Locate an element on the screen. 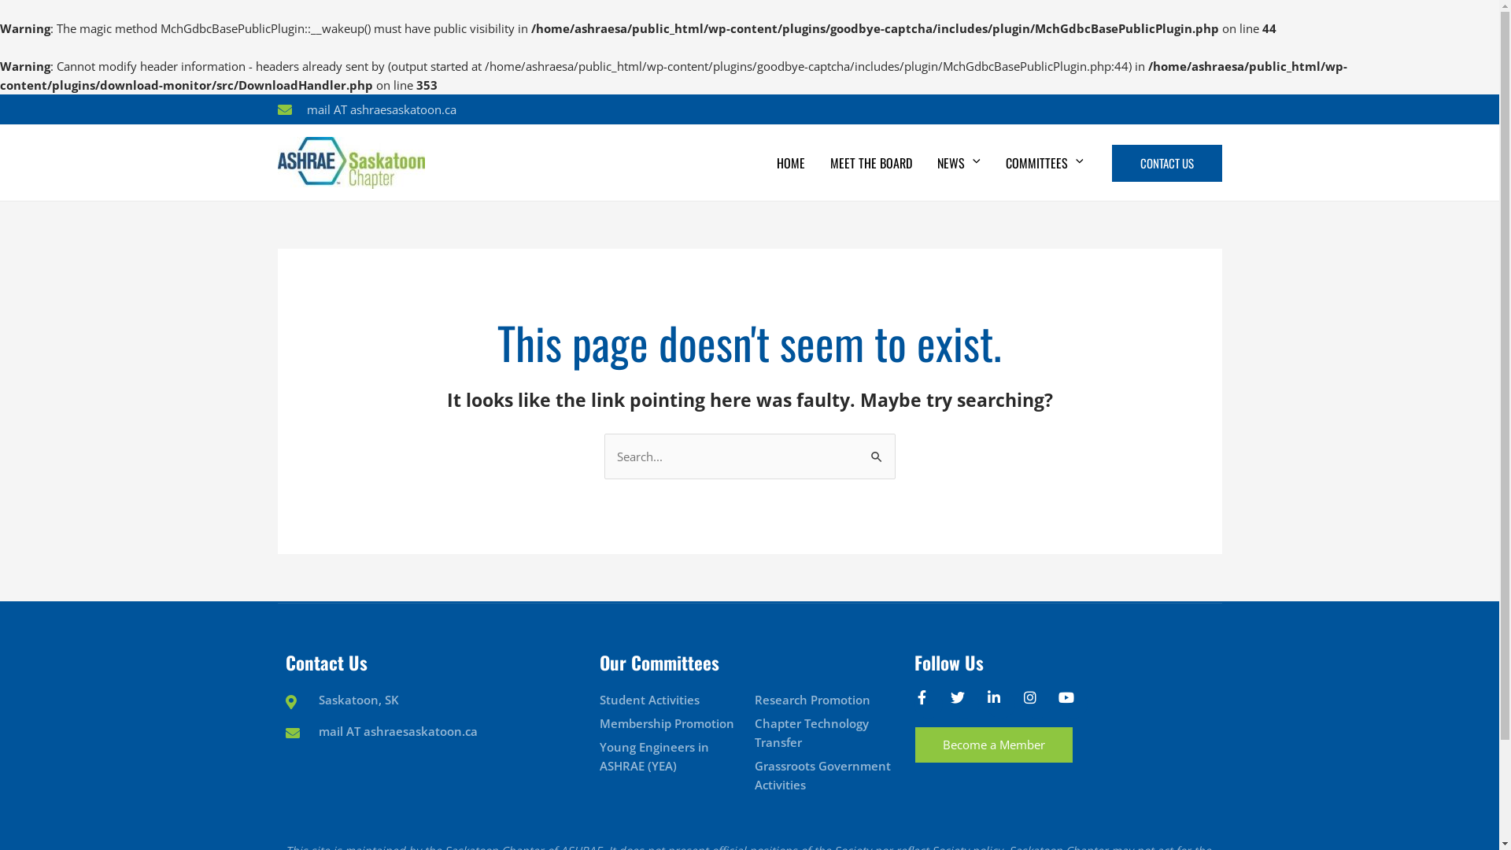 The height and width of the screenshot is (850, 1511). Search is located at coordinates (877, 450).